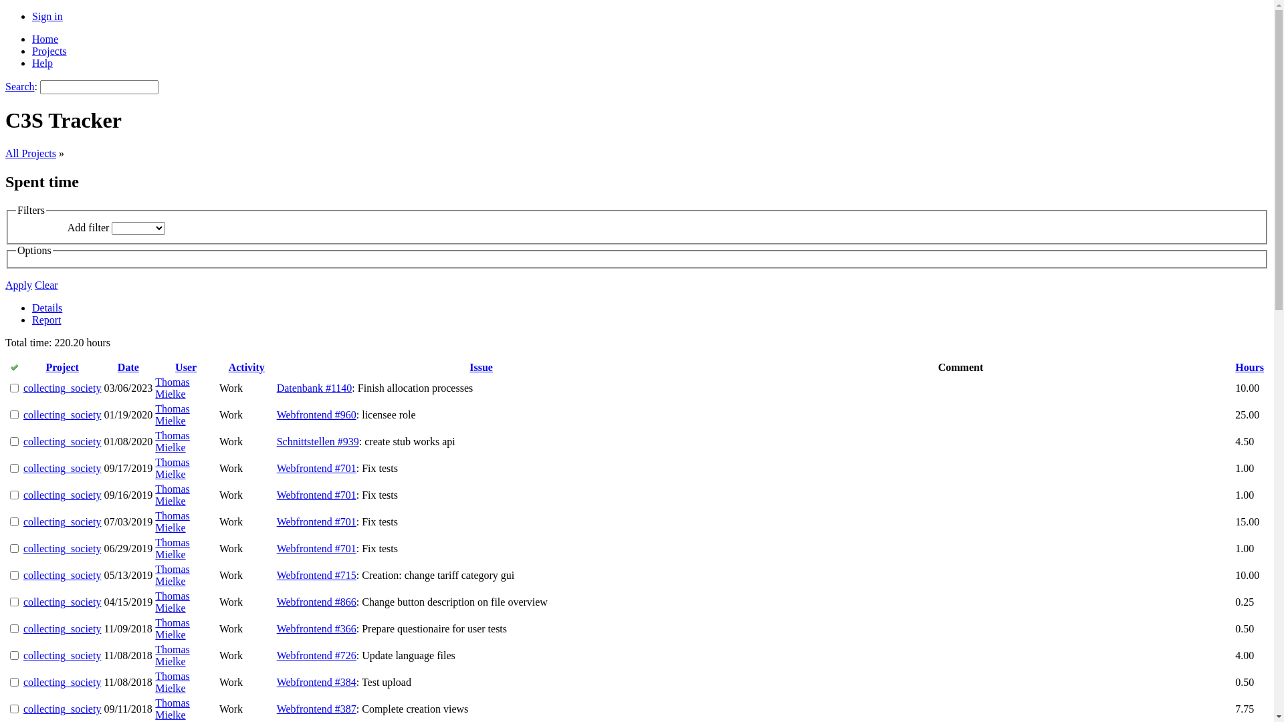 Image resolution: width=1284 pixels, height=722 pixels. What do you see at coordinates (317, 682) in the screenshot?
I see `Webfrontend #384` at bounding box center [317, 682].